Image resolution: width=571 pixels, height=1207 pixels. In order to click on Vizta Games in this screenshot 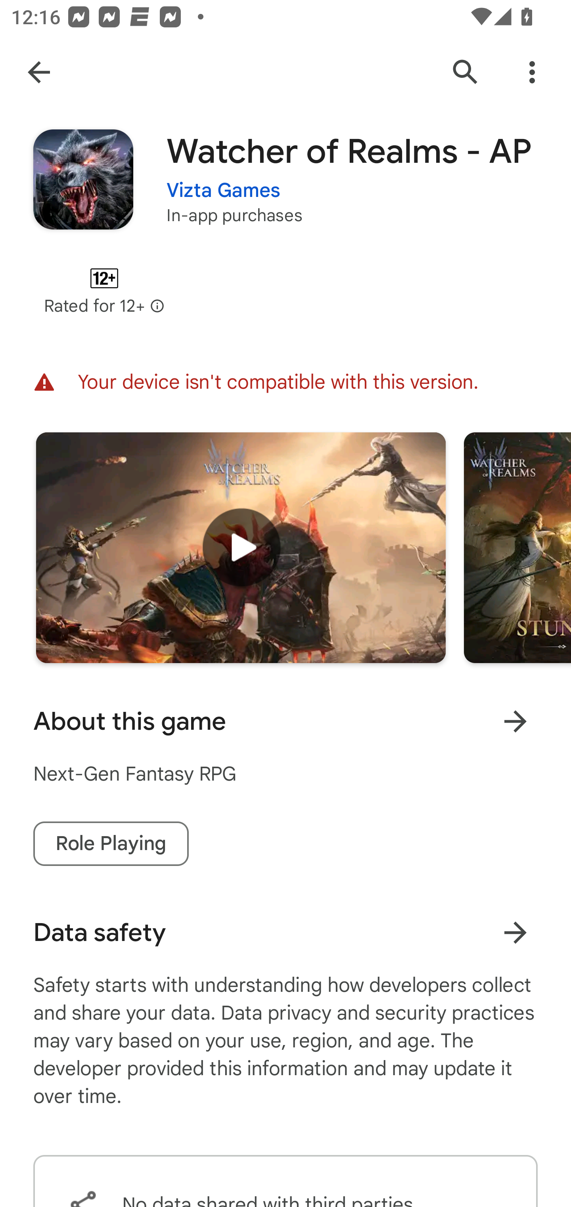, I will do `click(224, 180)`.